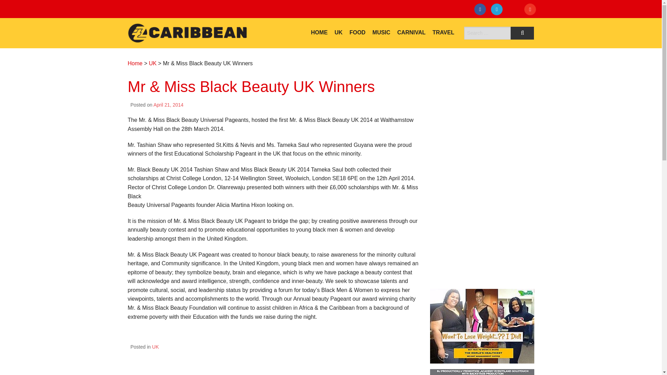  I want to click on CARNIVAL, so click(411, 32).